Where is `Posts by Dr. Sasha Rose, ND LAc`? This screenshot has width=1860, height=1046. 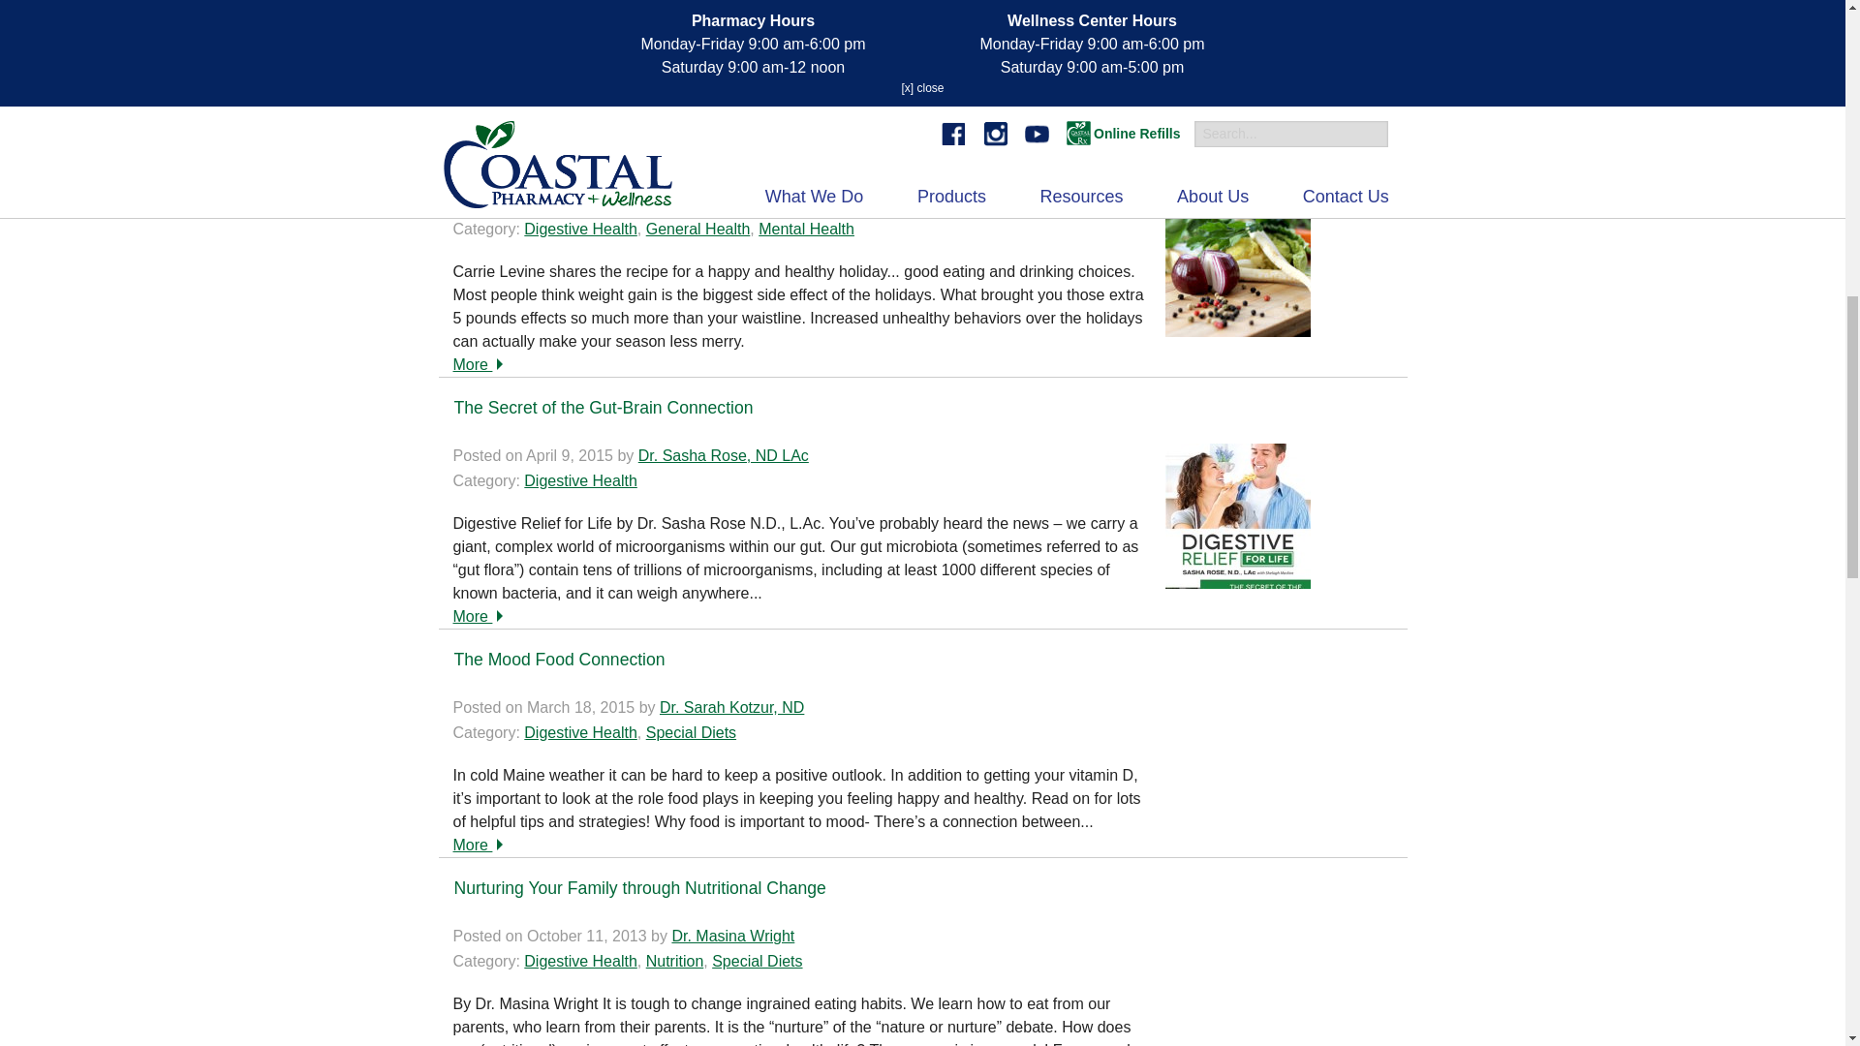 Posts by Dr. Sasha Rose, ND LAc is located at coordinates (723, 455).